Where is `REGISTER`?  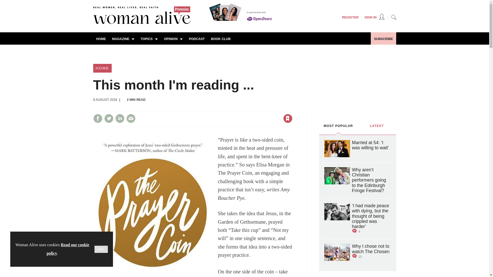 REGISTER is located at coordinates (350, 17).